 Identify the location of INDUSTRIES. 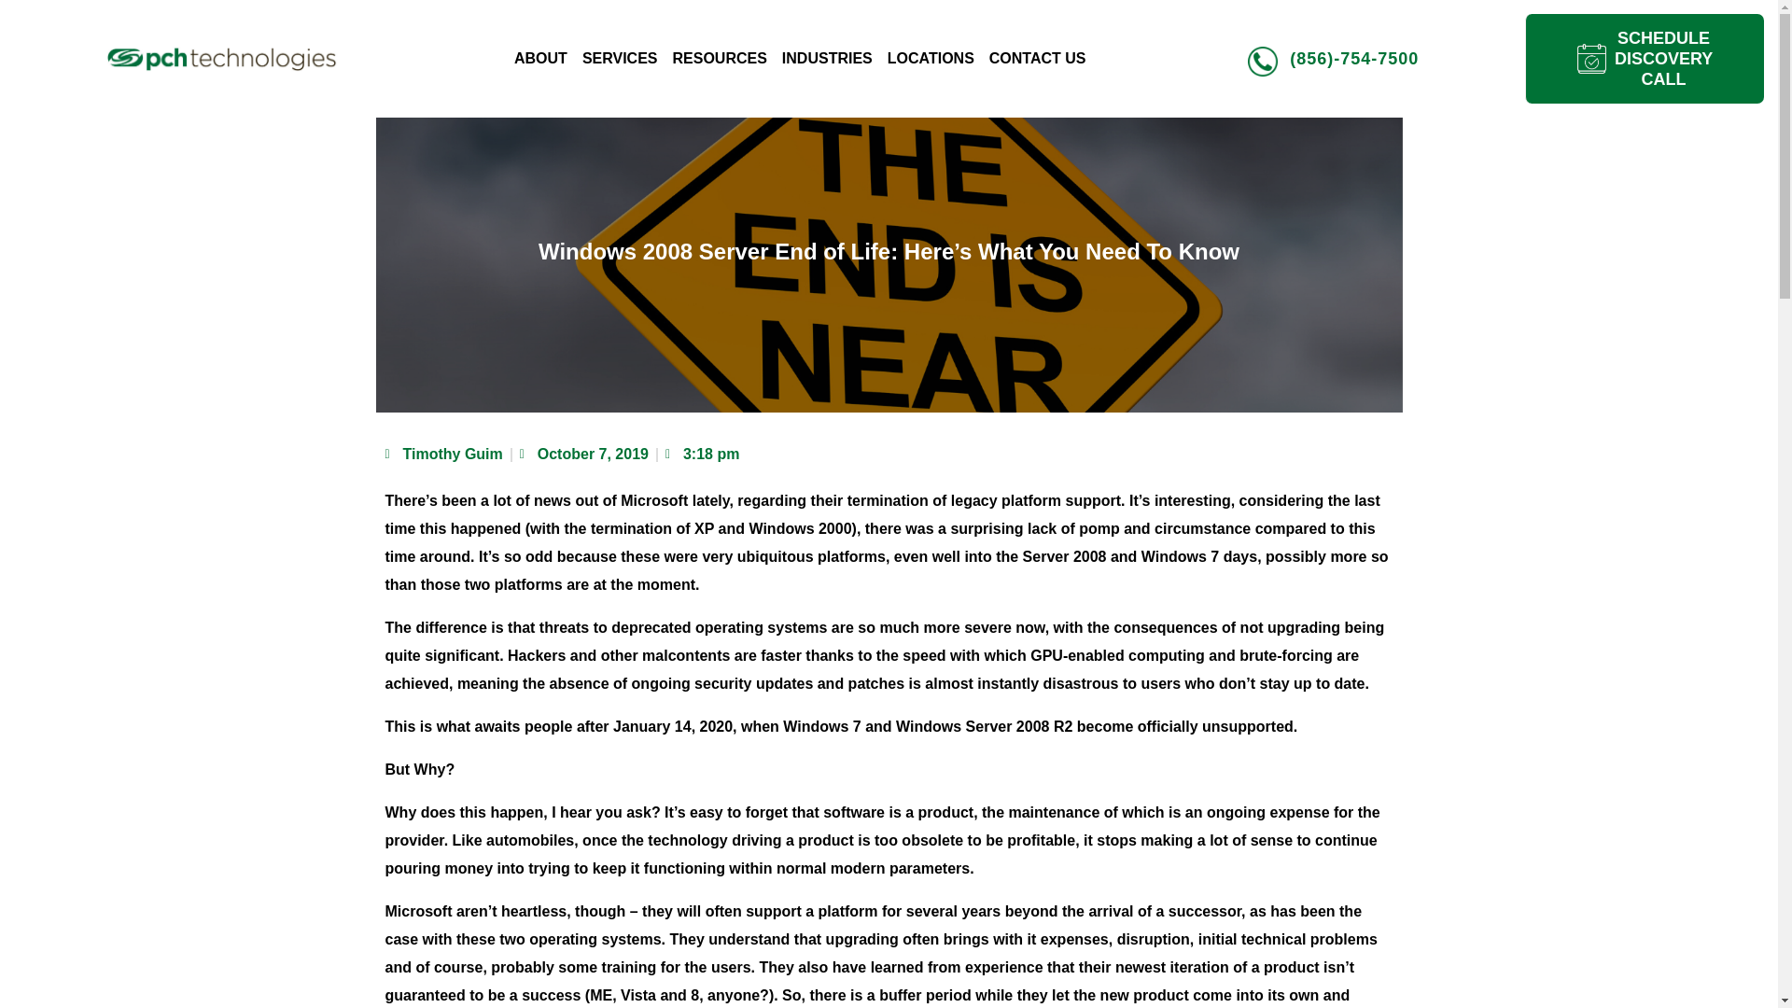
(827, 58).